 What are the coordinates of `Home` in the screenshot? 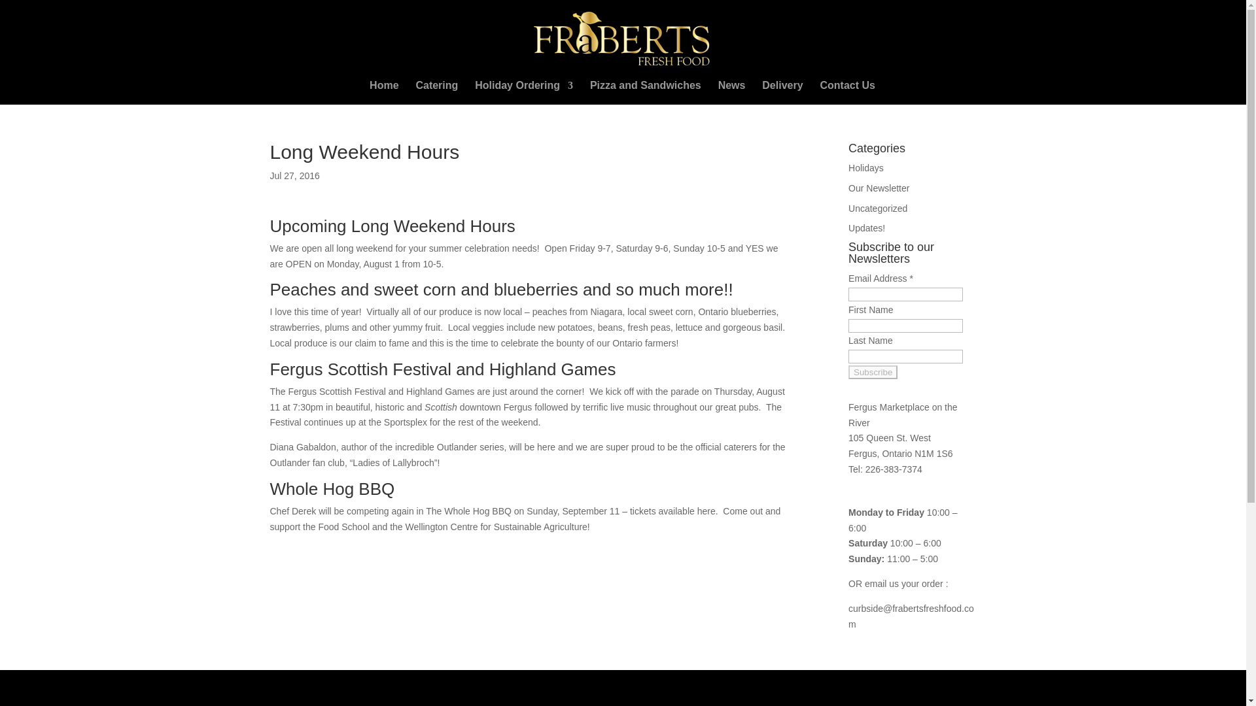 It's located at (383, 93).